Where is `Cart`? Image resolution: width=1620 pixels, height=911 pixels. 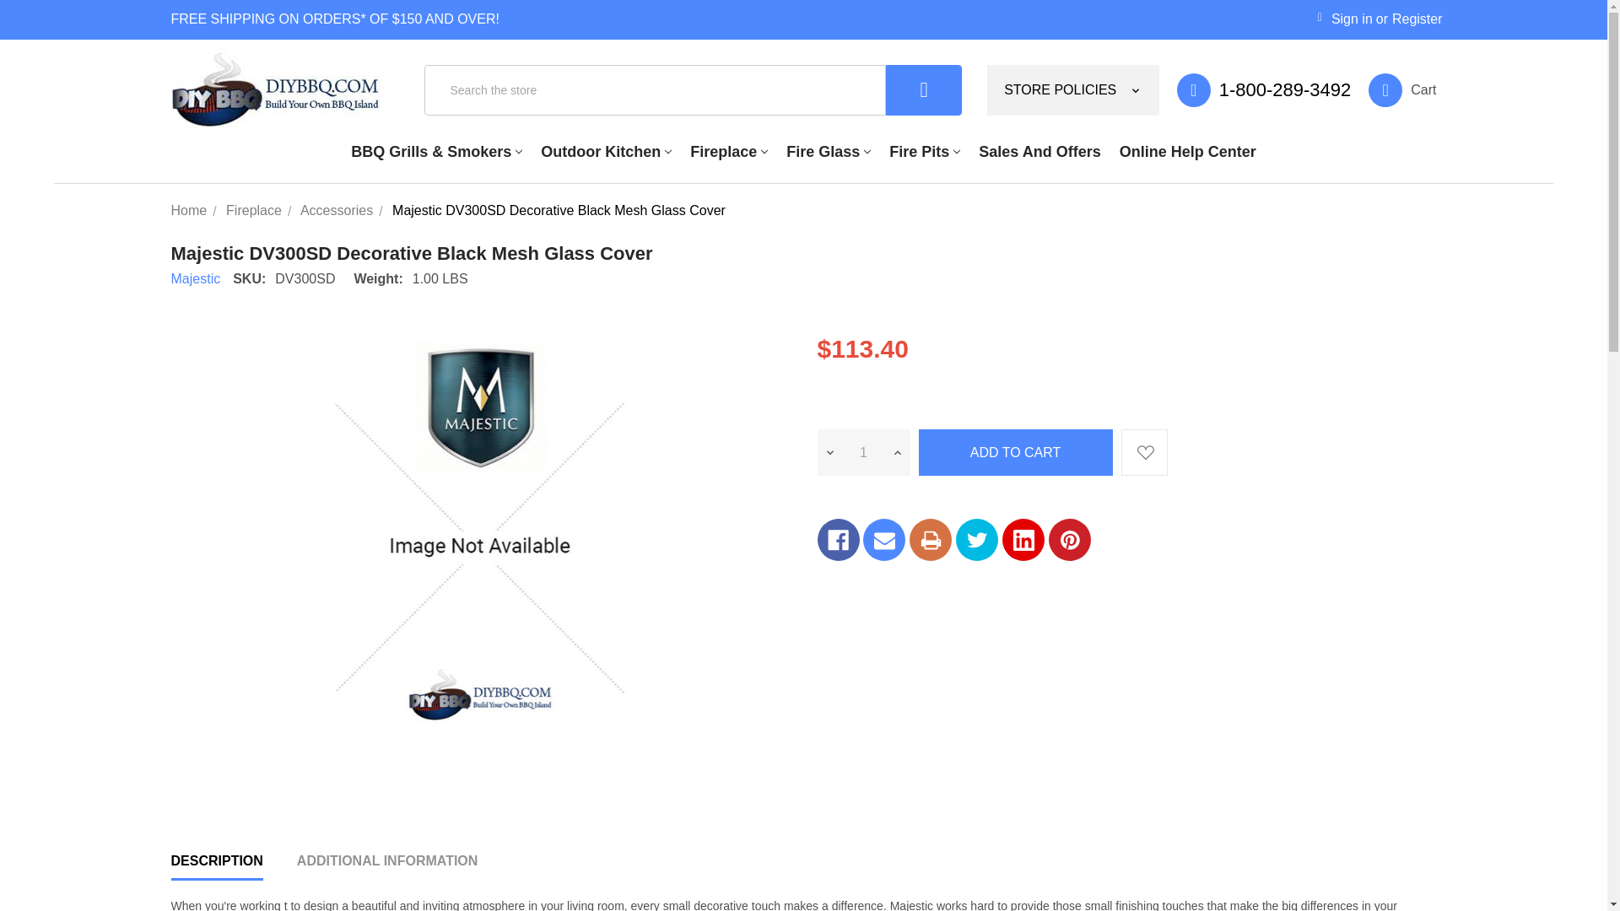 Cart is located at coordinates (1402, 90).